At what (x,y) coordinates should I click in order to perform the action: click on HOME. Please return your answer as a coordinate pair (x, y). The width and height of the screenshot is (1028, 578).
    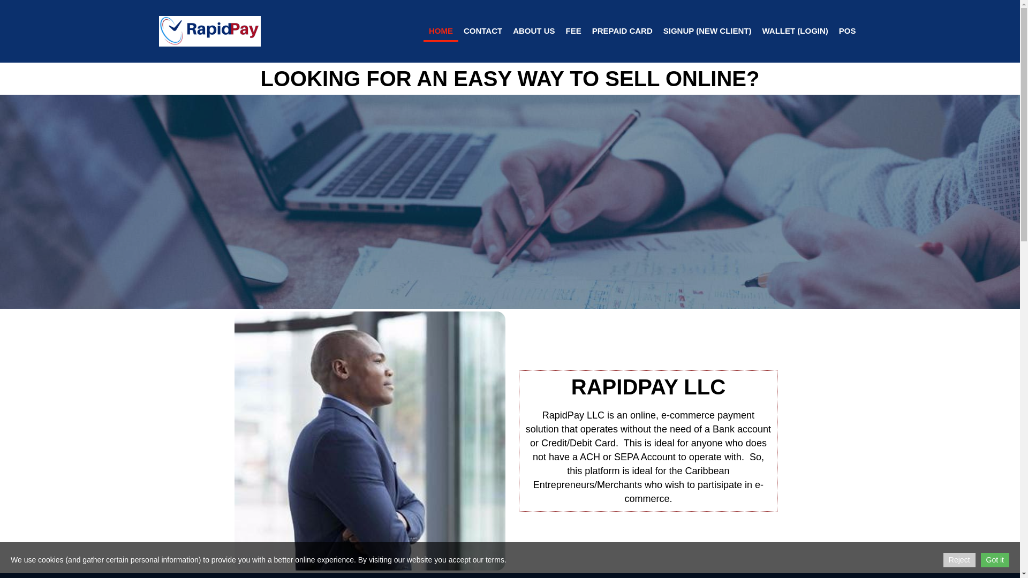
    Looking at the image, I should click on (441, 31).